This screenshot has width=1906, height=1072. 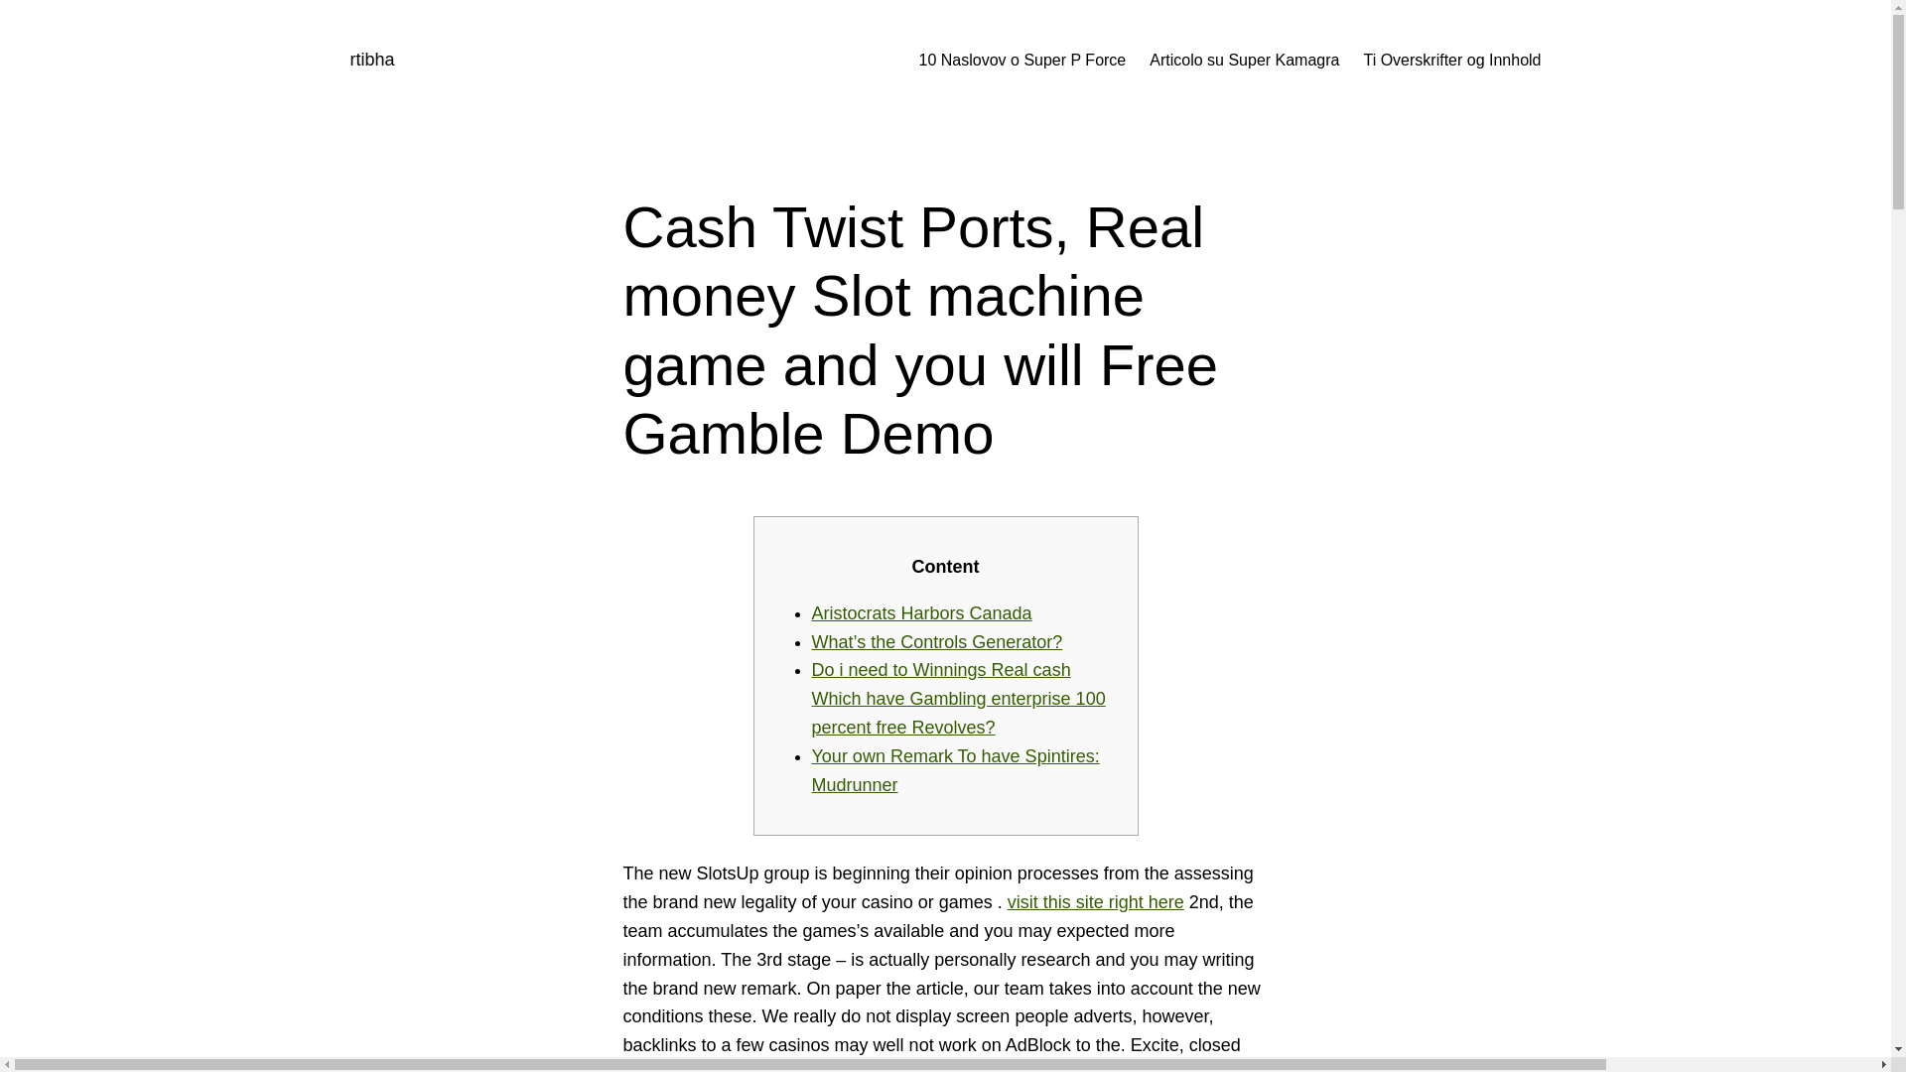 What do you see at coordinates (955, 770) in the screenshot?
I see `Your own Remark To have Spintires: Mudrunner` at bounding box center [955, 770].